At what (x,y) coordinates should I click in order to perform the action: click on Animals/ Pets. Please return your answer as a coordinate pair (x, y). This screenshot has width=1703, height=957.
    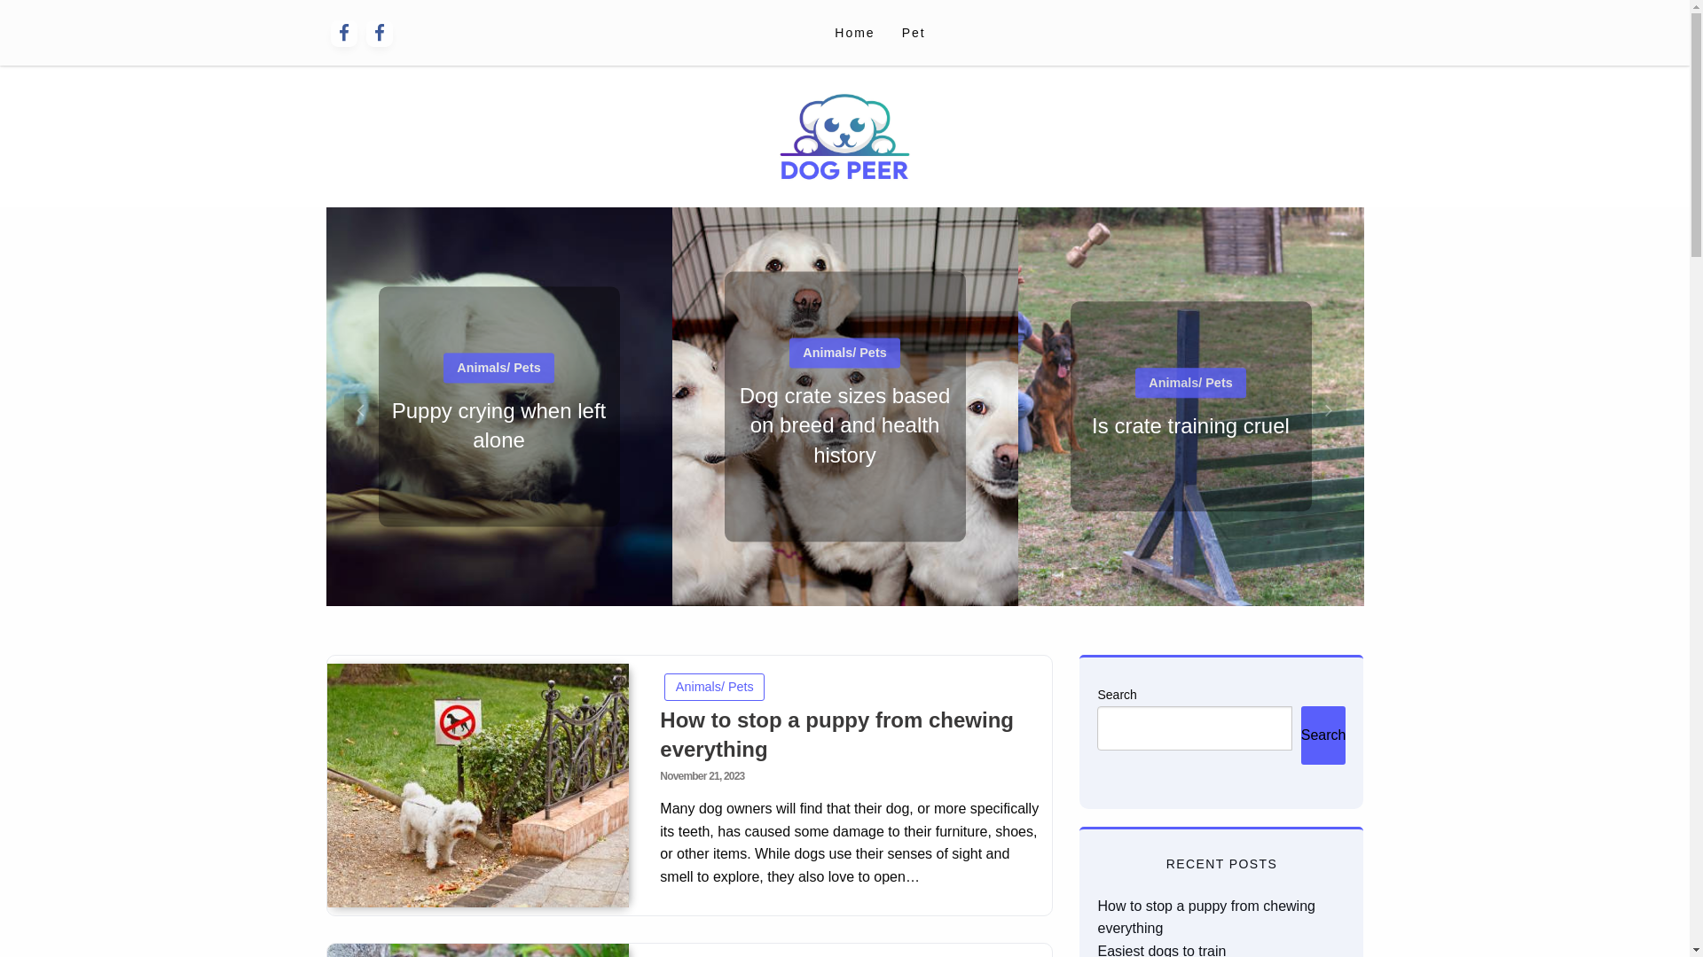
    Looking at the image, I should click on (498, 353).